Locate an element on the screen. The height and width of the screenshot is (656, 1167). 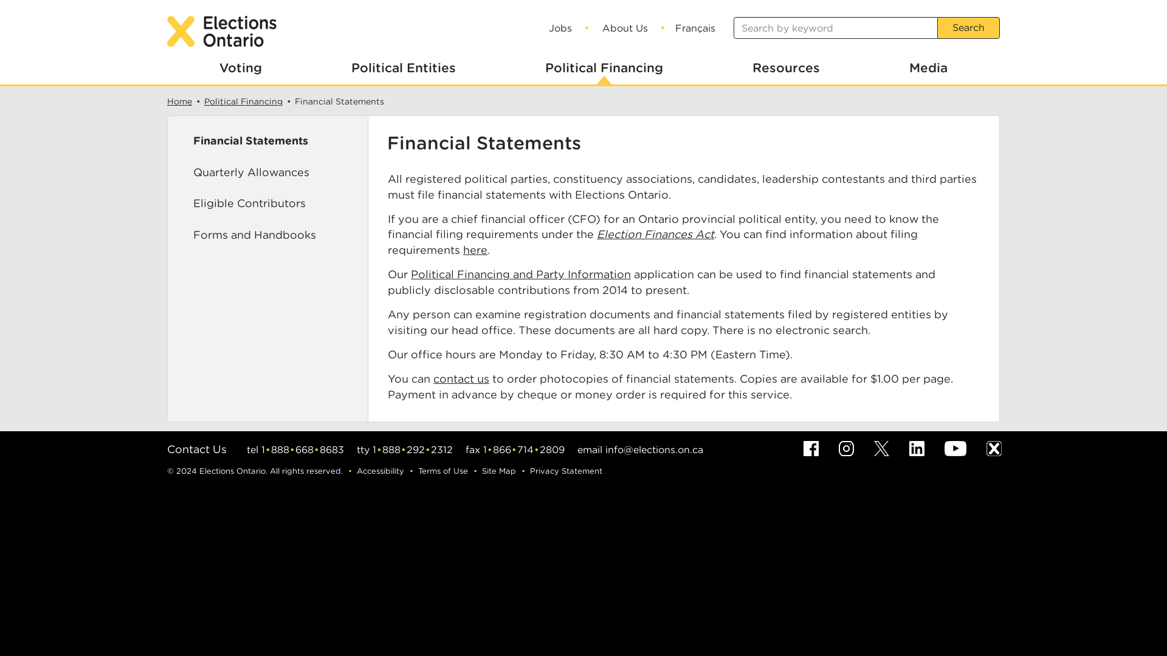
Opens in a new tab is located at coordinates (520, 274).